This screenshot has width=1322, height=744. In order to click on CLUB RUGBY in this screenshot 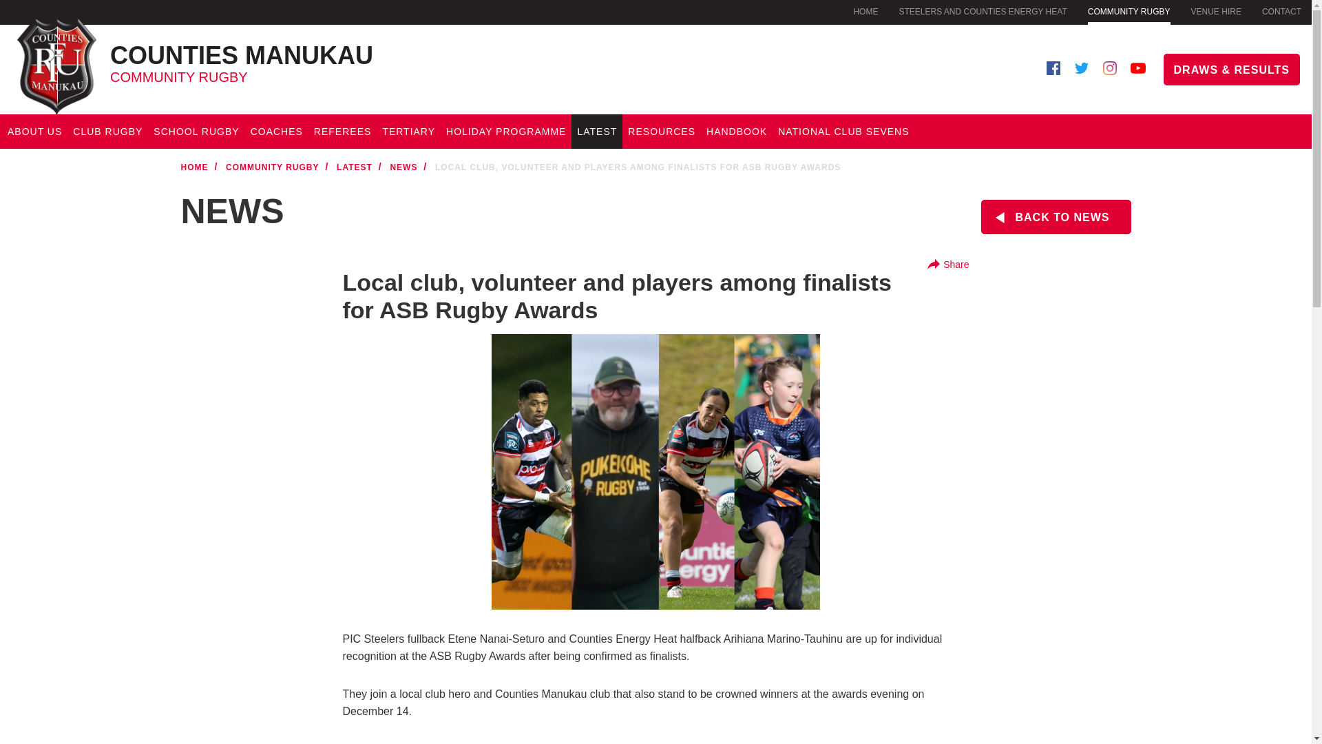, I will do `click(1281, 11)`.